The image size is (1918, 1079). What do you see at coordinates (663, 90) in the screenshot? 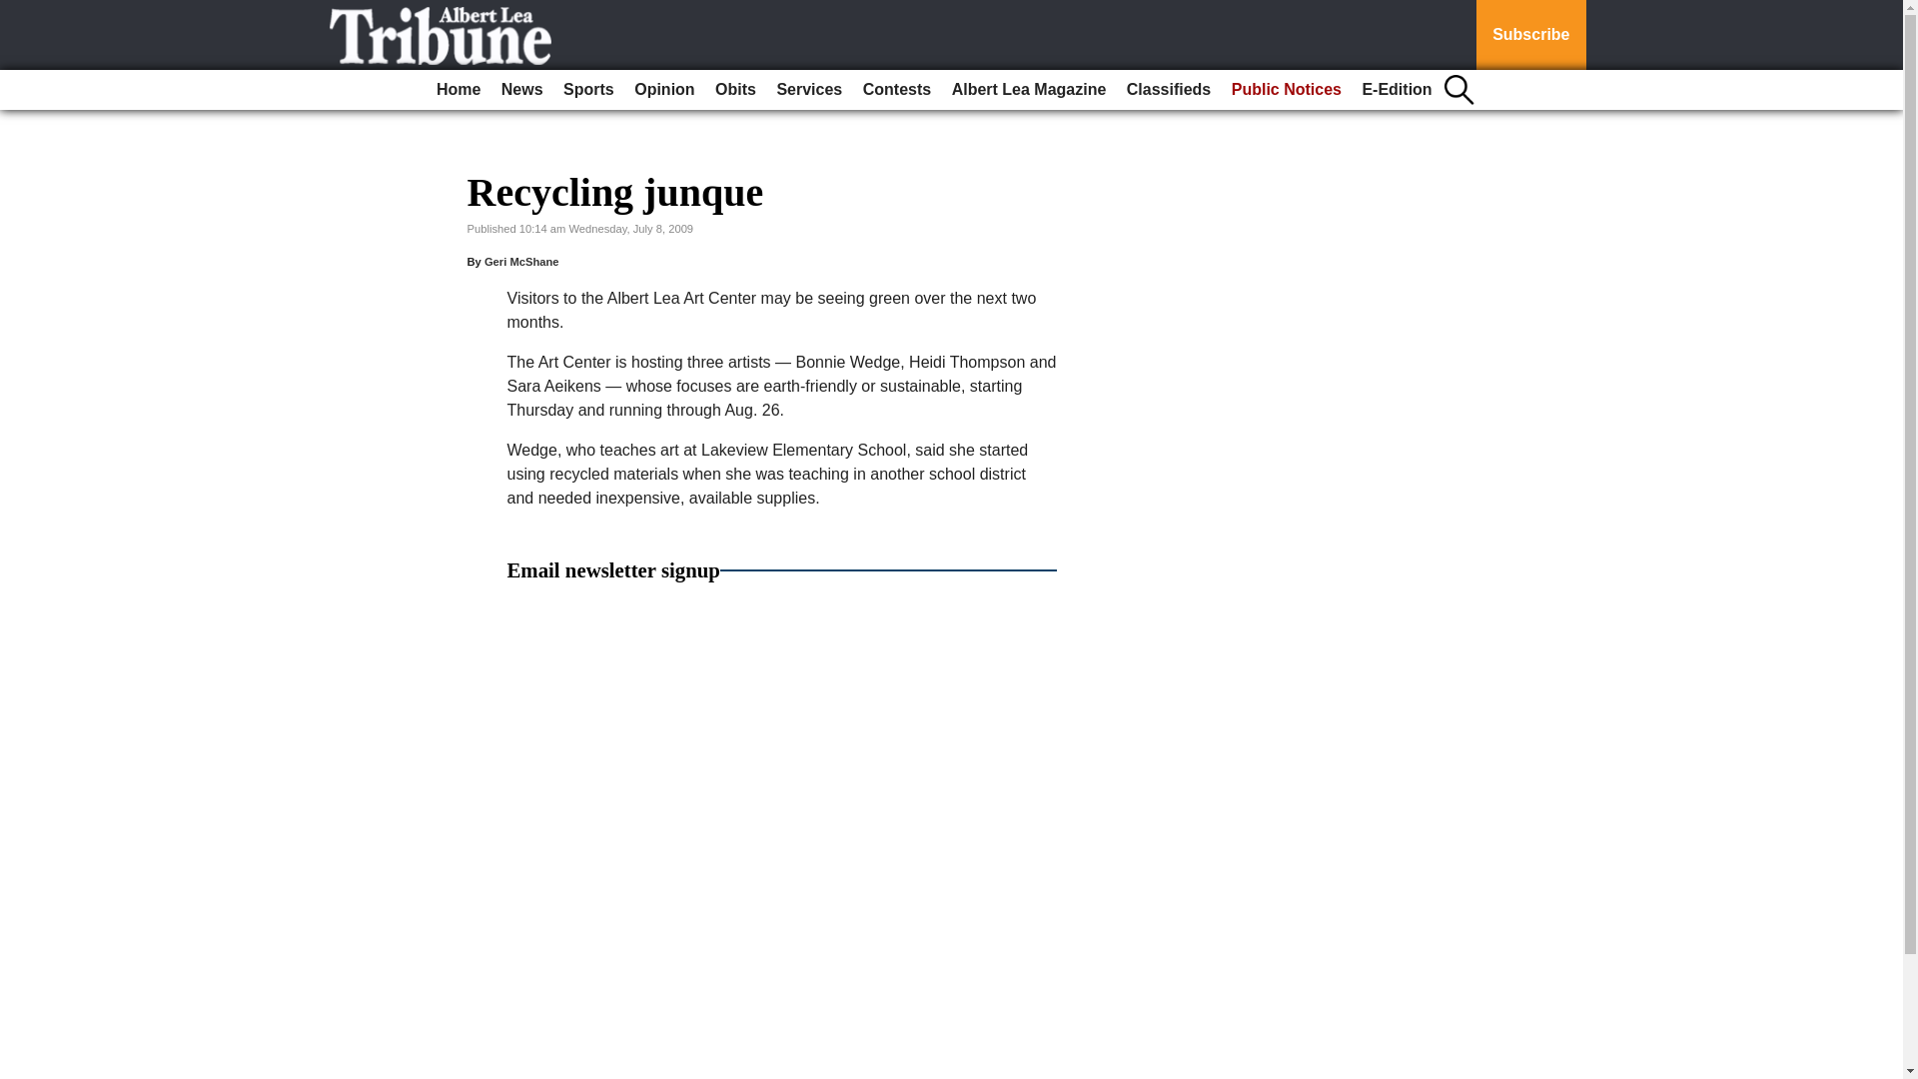
I see `Opinion` at bounding box center [663, 90].